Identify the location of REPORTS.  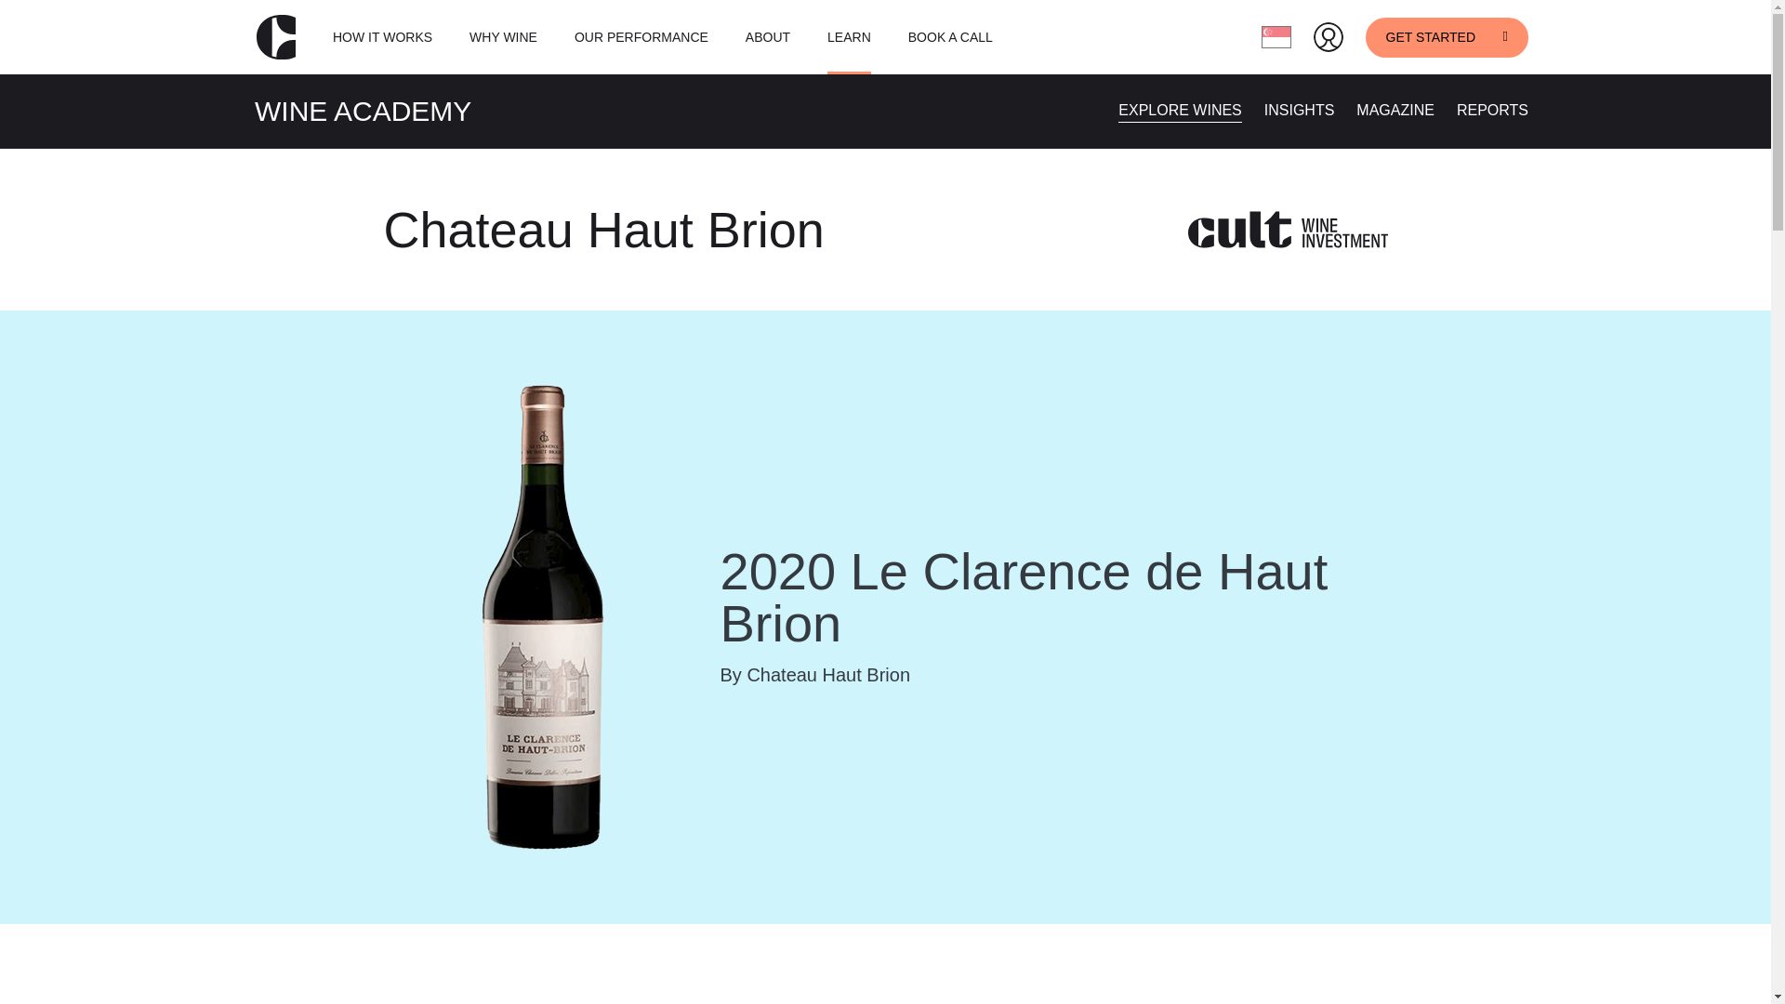
(1491, 110).